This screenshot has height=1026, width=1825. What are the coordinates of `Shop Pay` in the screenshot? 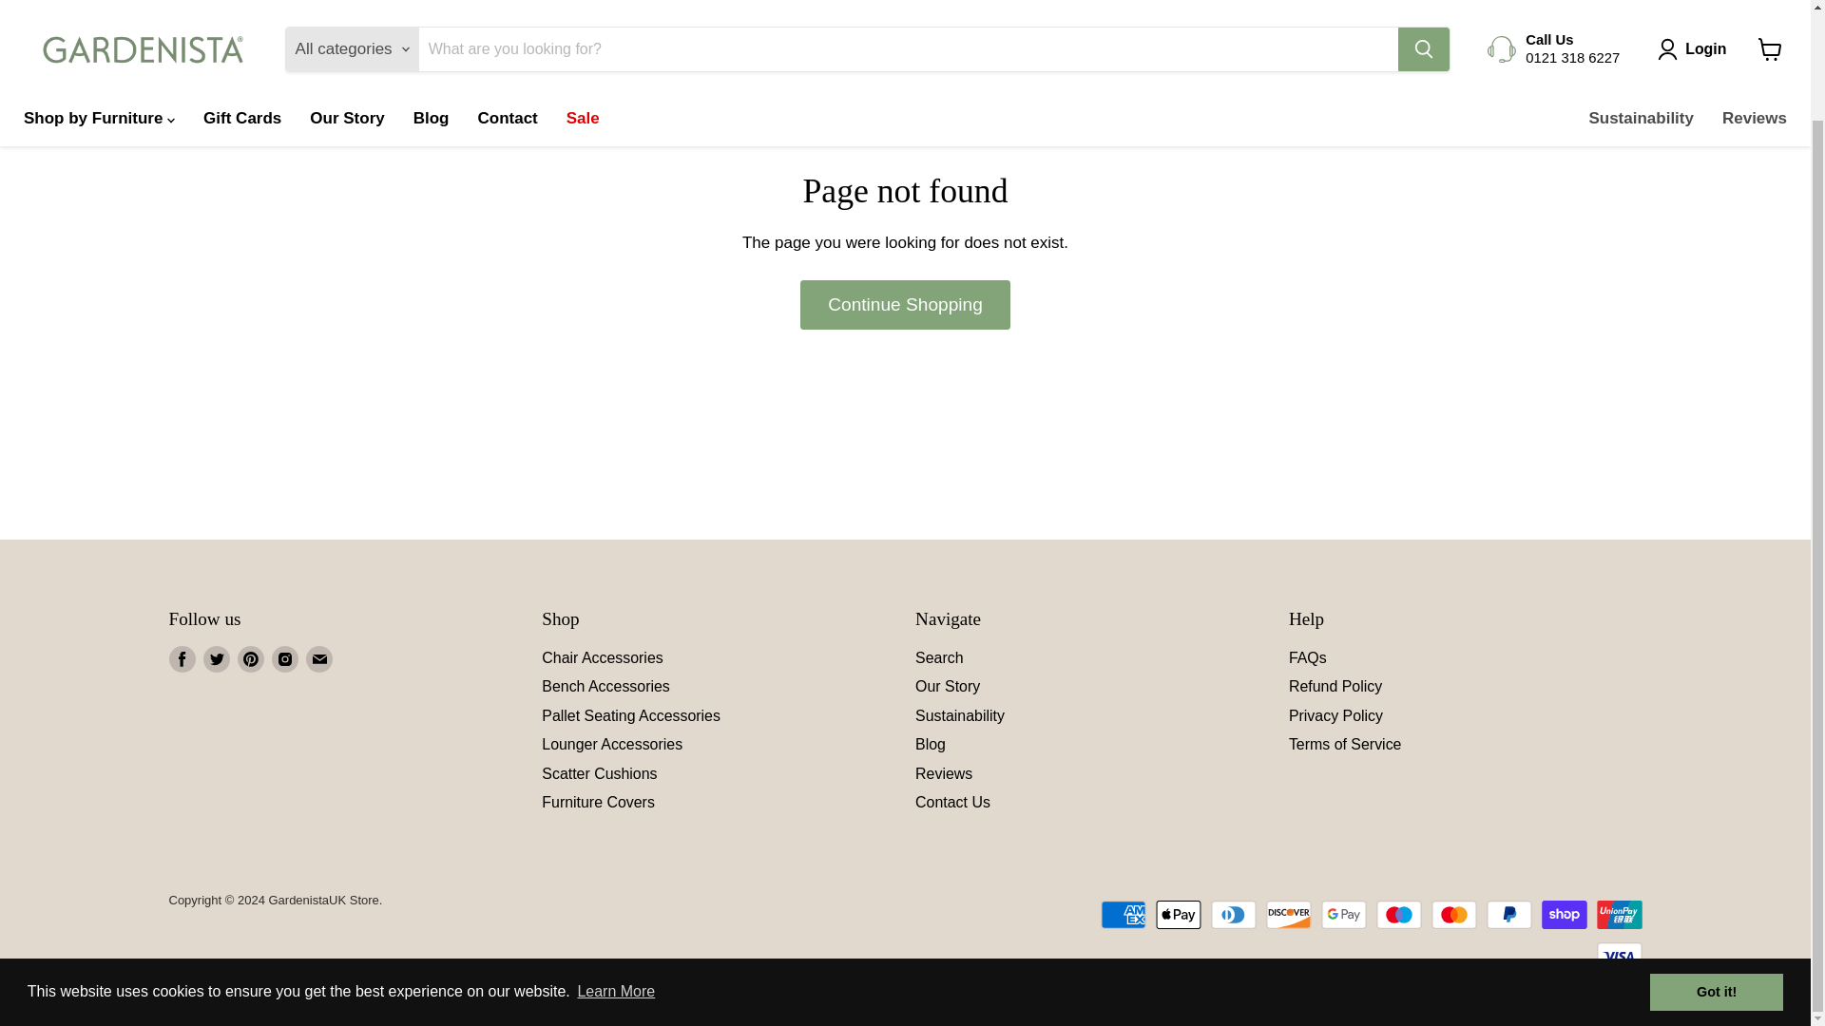 It's located at (1565, 915).